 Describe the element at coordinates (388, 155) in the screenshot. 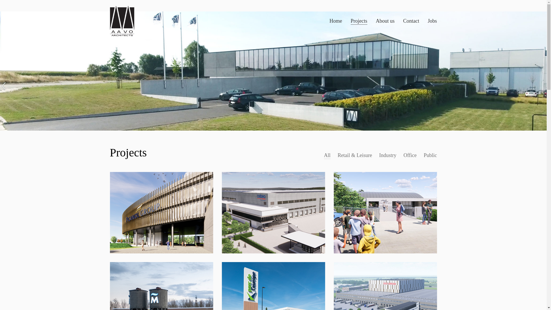

I see `Industry` at that location.